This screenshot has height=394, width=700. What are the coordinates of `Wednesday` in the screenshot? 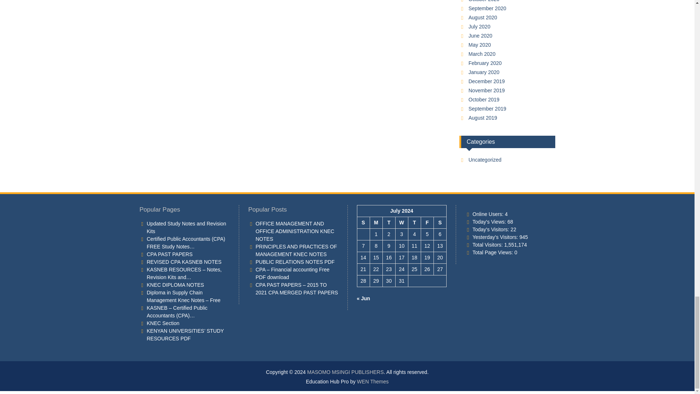 It's located at (402, 223).